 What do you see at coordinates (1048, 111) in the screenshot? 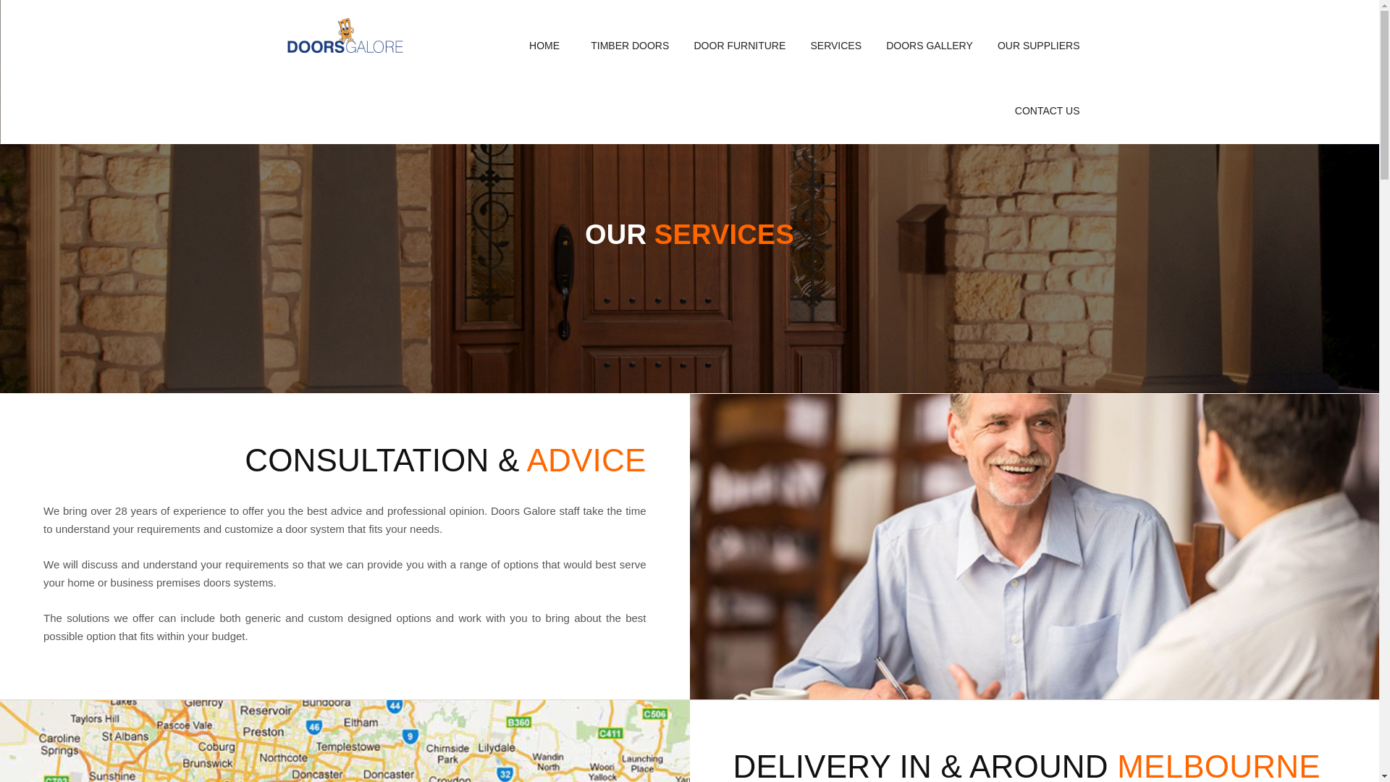
I see `CONTACT US` at bounding box center [1048, 111].